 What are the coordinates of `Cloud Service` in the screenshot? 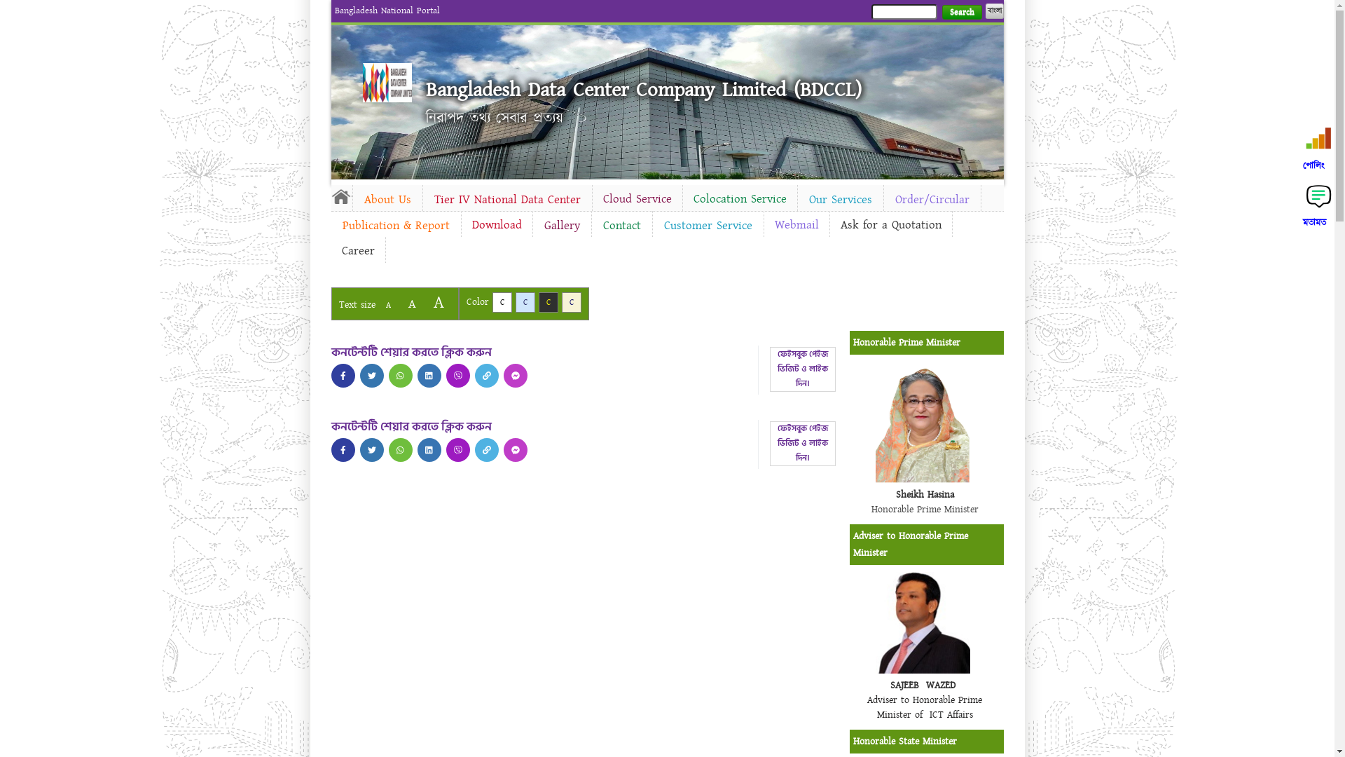 It's located at (637, 199).